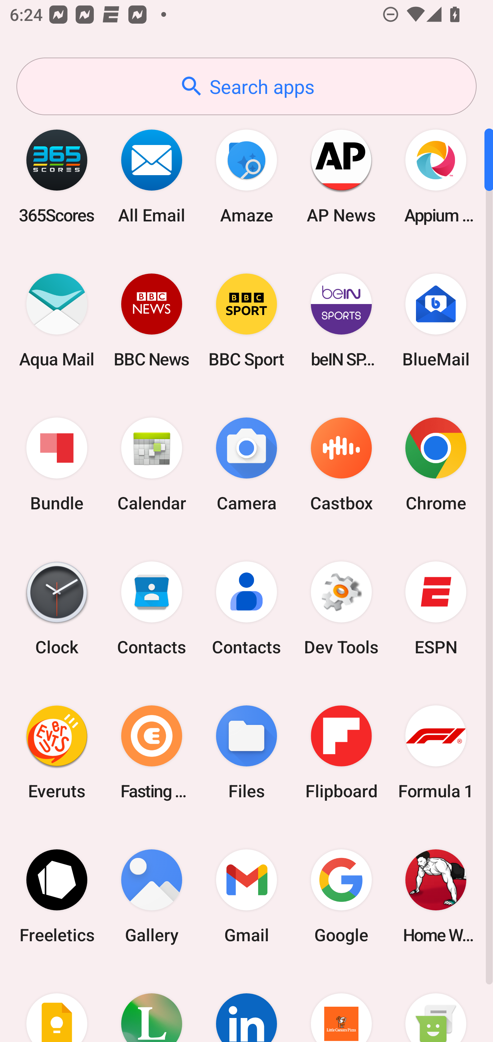 This screenshot has height=1042, width=493. Describe the element at coordinates (57, 896) in the screenshot. I see `Freeletics` at that location.